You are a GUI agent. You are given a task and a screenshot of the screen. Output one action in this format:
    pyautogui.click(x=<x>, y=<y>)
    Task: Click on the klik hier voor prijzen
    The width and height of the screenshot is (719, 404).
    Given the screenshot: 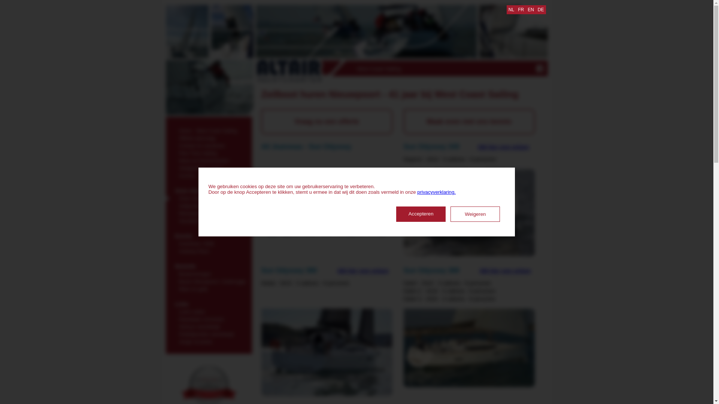 What is the action you would take?
    pyautogui.click(x=506, y=271)
    